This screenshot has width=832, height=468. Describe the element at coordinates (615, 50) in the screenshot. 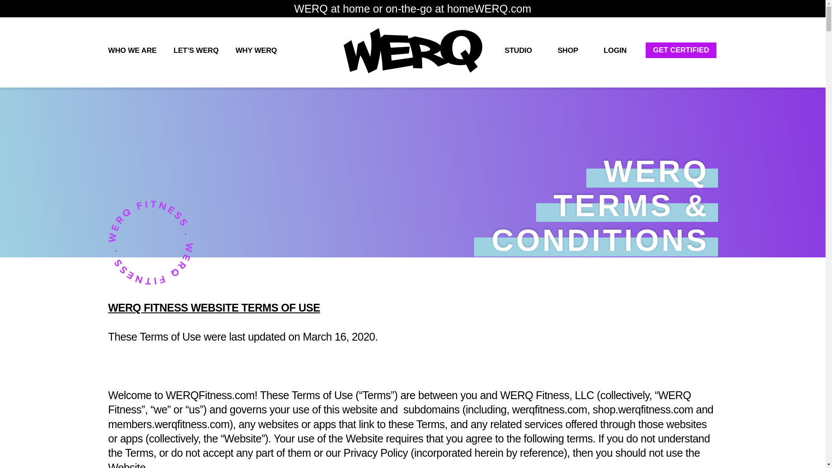

I see `LOGIN` at that location.